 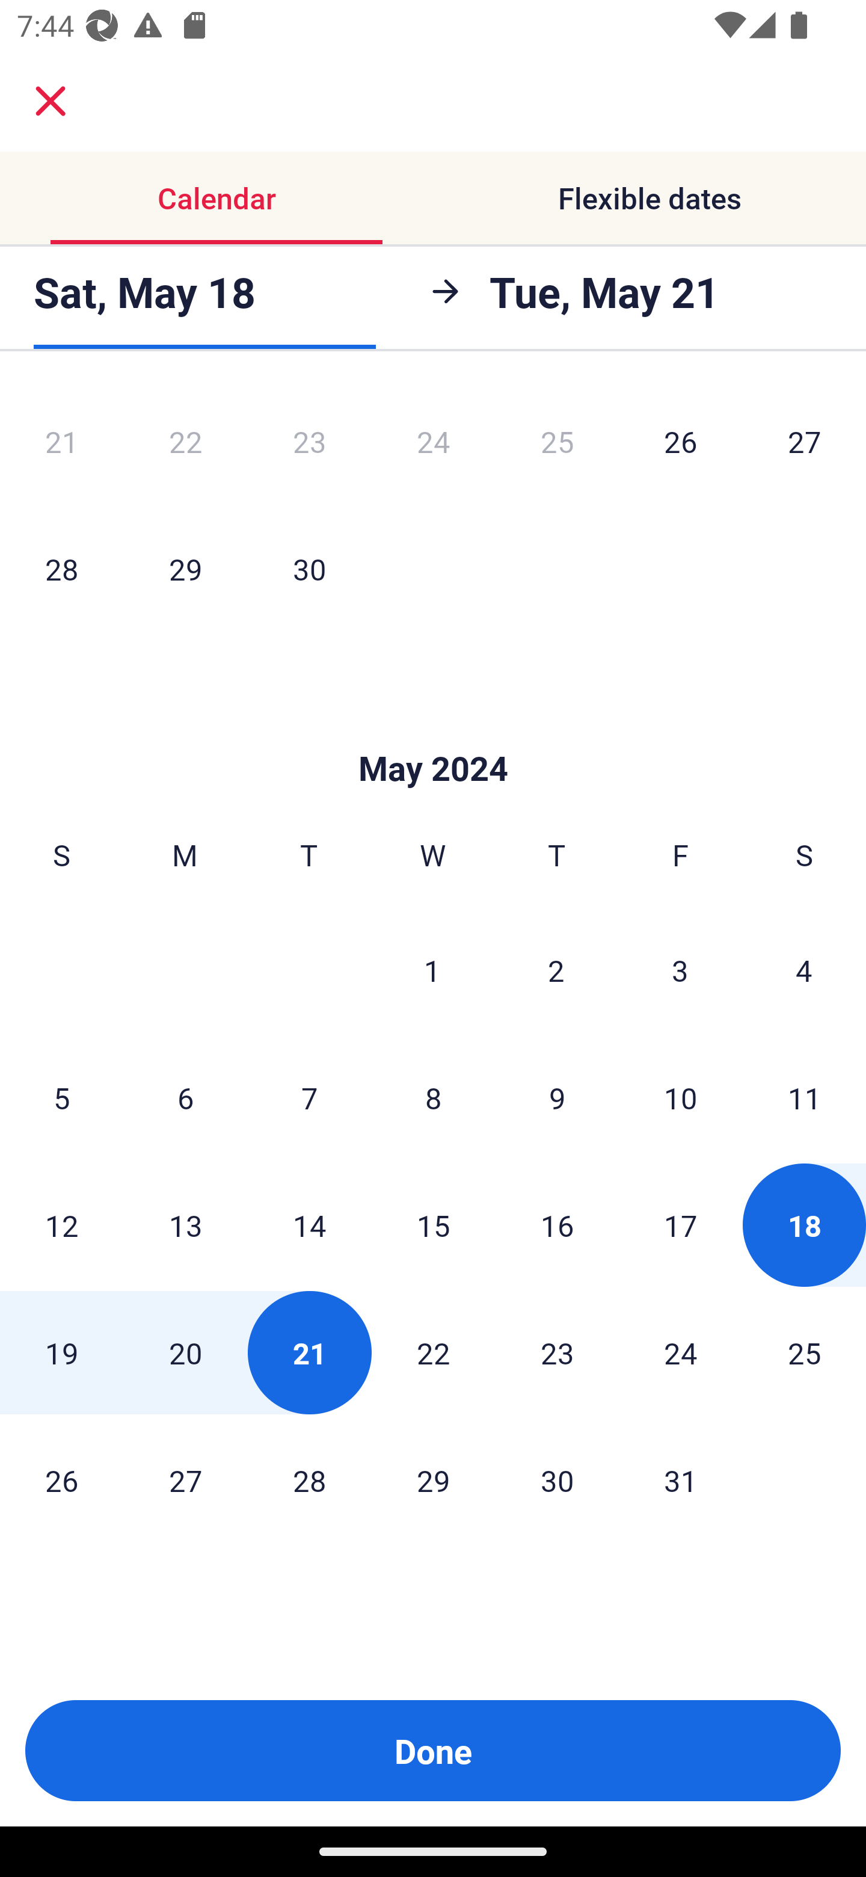 I want to click on 13 Monday, May 13, 2024, so click(x=185, y=1225).